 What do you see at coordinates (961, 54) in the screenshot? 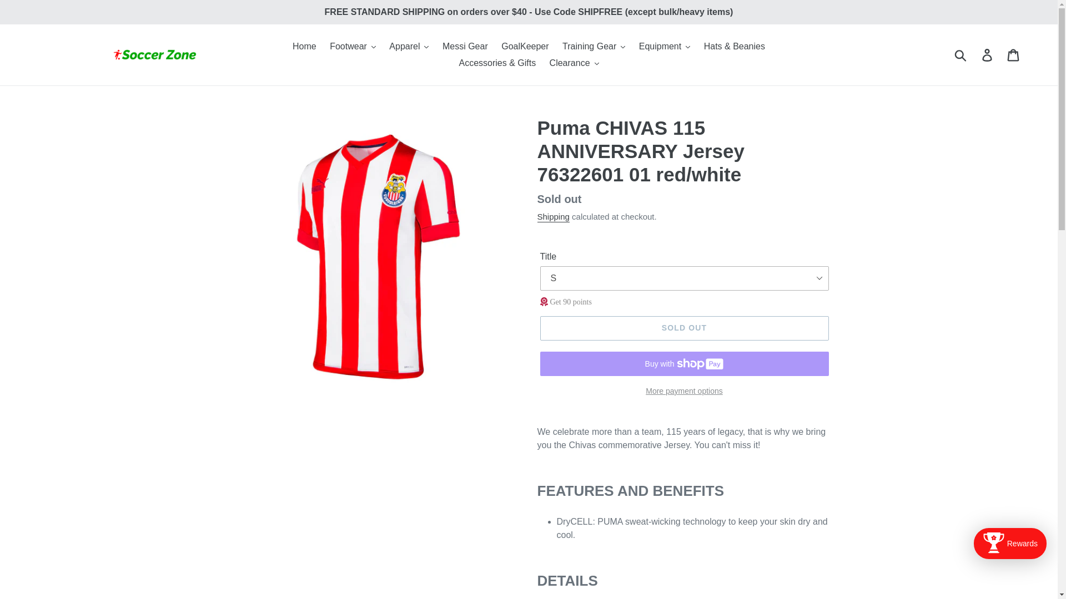
I see `Submit` at bounding box center [961, 54].